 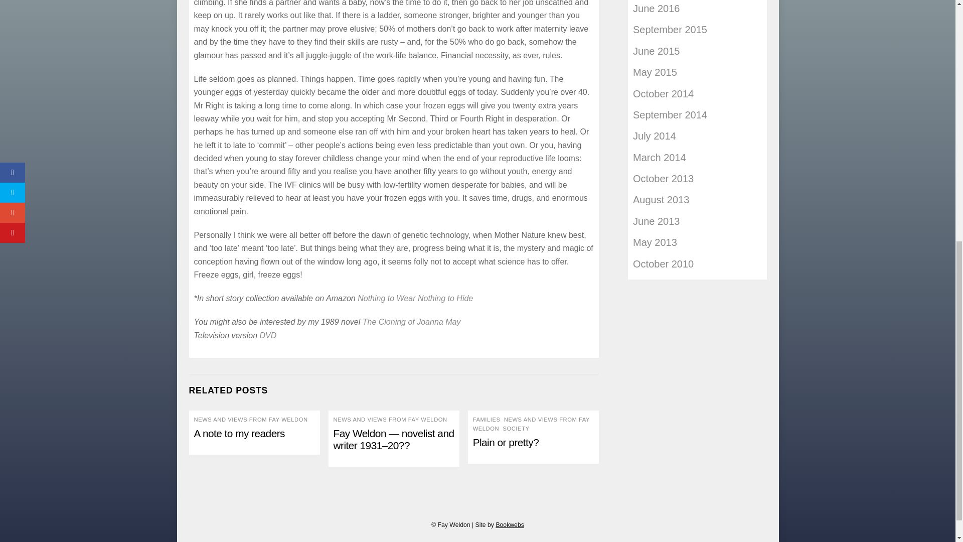 What do you see at coordinates (654, 135) in the screenshot?
I see `July 2014` at bounding box center [654, 135].